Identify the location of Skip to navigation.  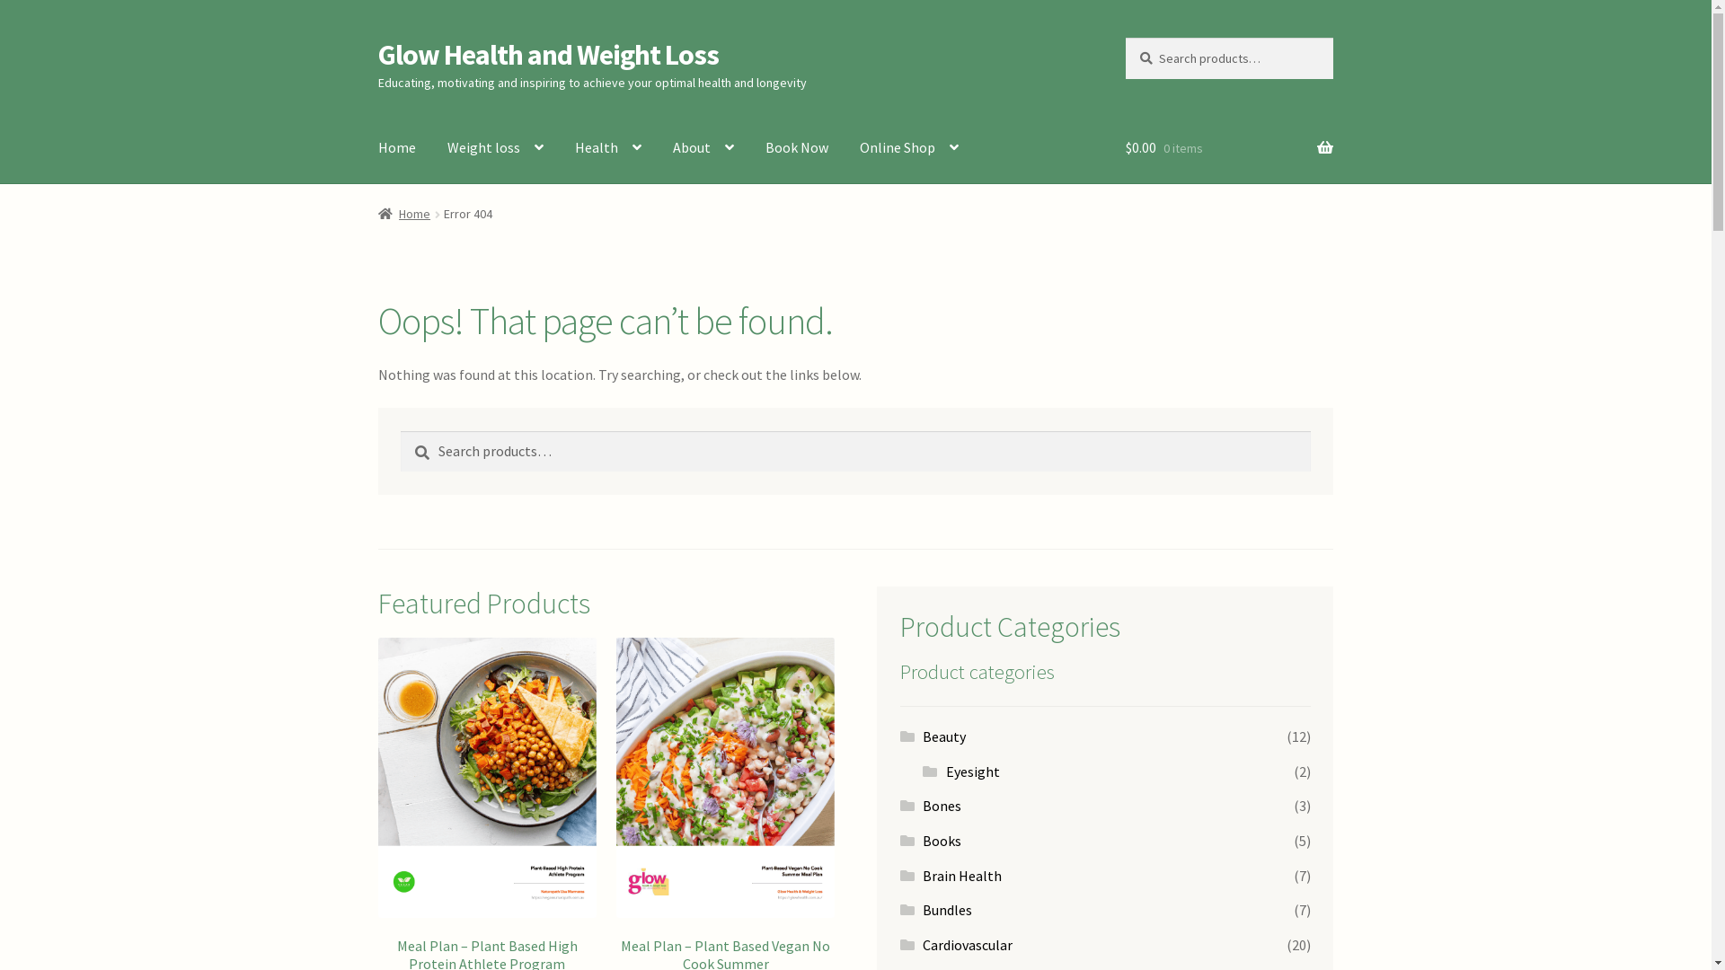
(377, 38).